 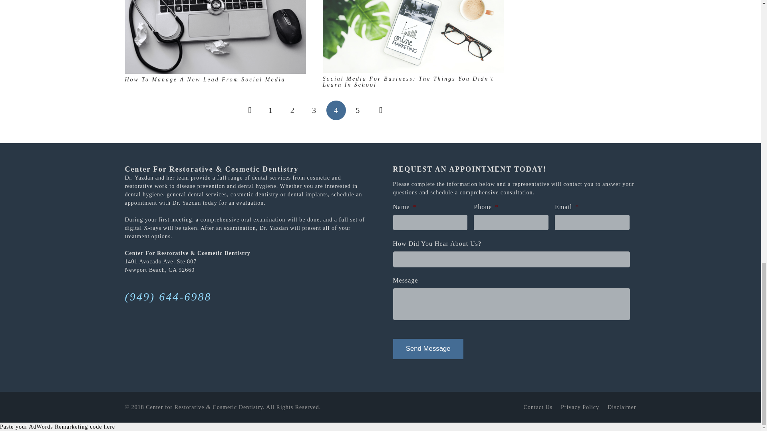 I want to click on 3, so click(x=314, y=110).